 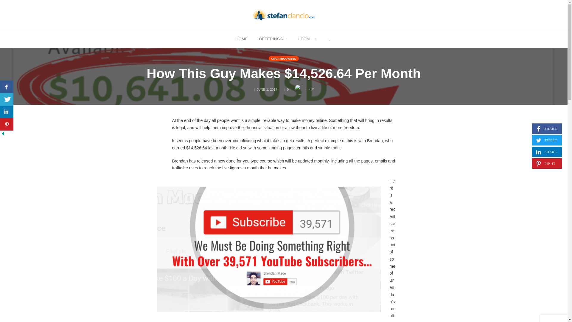 I want to click on UNCATEGORIZED, so click(x=3, y=133).